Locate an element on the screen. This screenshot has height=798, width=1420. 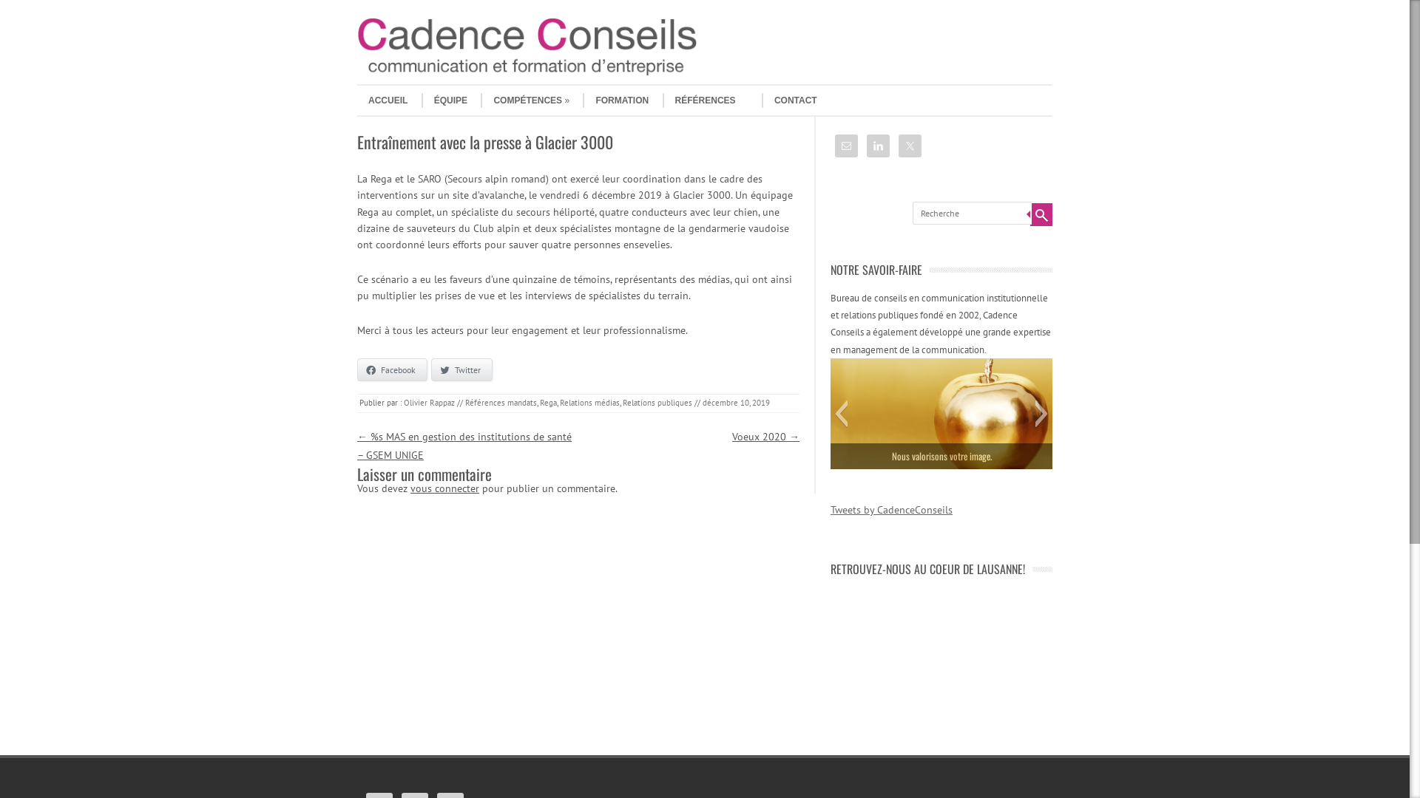
Cadence Conseils is located at coordinates (527, 72).